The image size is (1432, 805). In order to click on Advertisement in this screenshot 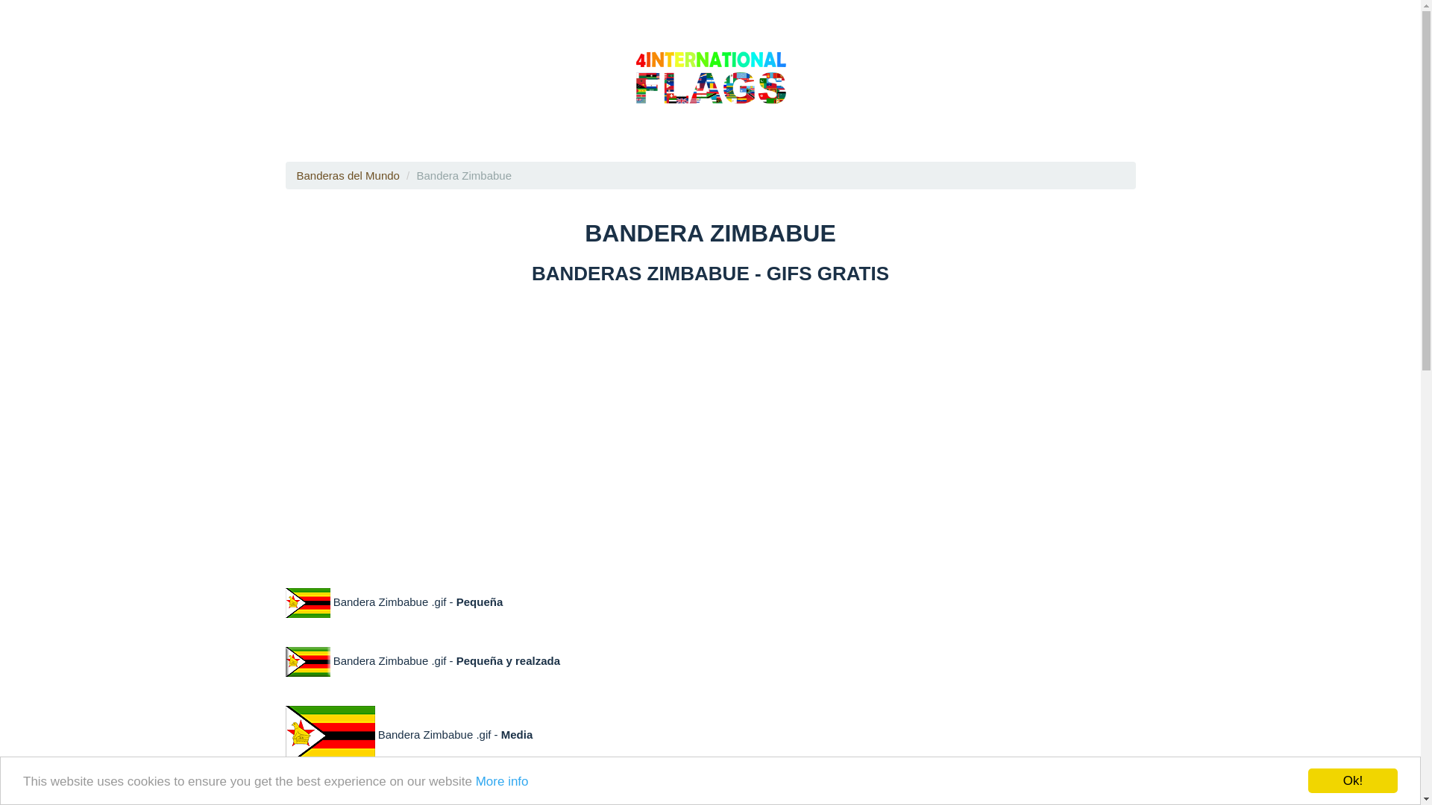, I will do `click(710, 426)`.